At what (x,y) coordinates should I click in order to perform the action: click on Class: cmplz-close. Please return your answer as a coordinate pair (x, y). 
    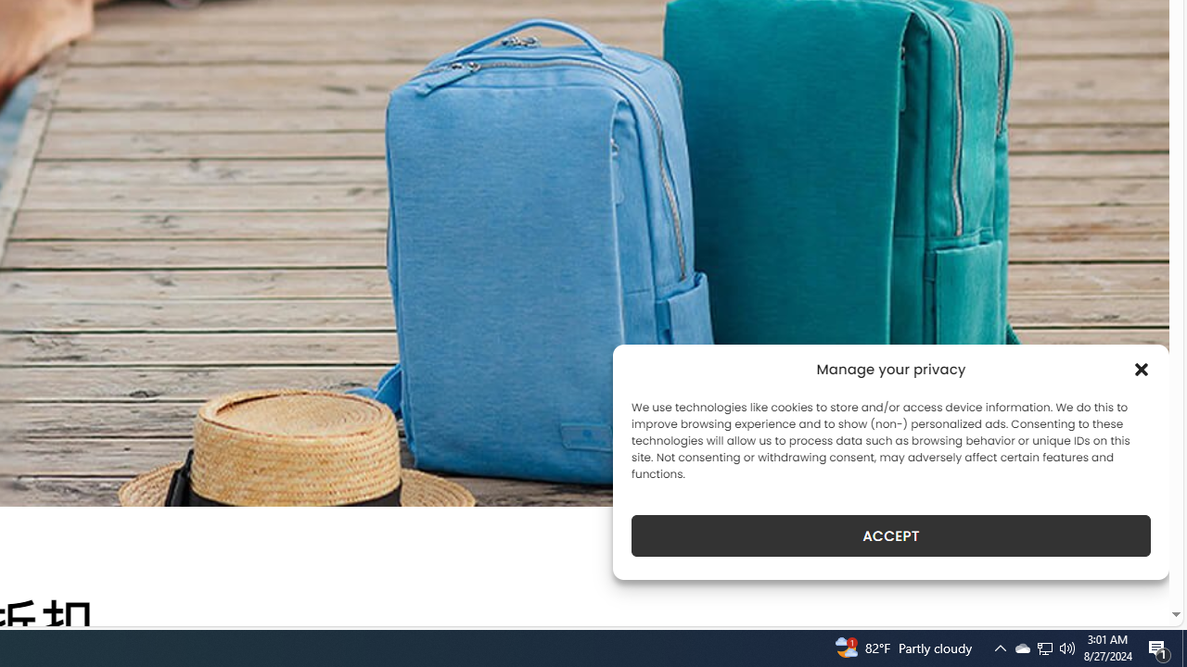
    Looking at the image, I should click on (1142, 369).